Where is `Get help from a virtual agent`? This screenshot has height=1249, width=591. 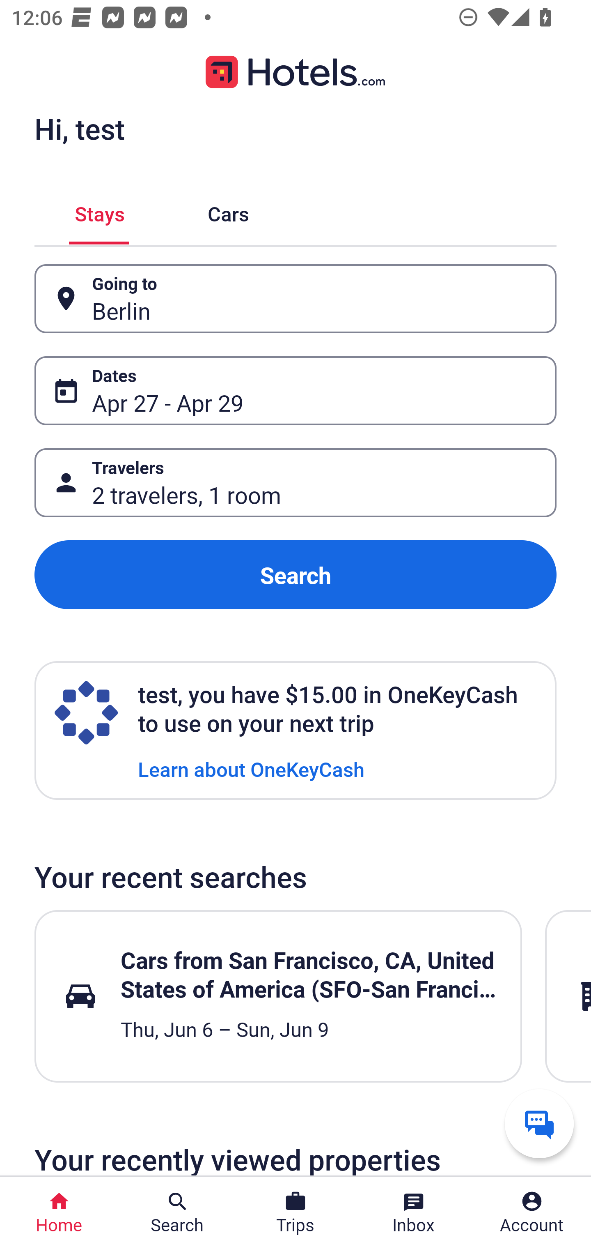
Get help from a virtual agent is located at coordinates (539, 1123).